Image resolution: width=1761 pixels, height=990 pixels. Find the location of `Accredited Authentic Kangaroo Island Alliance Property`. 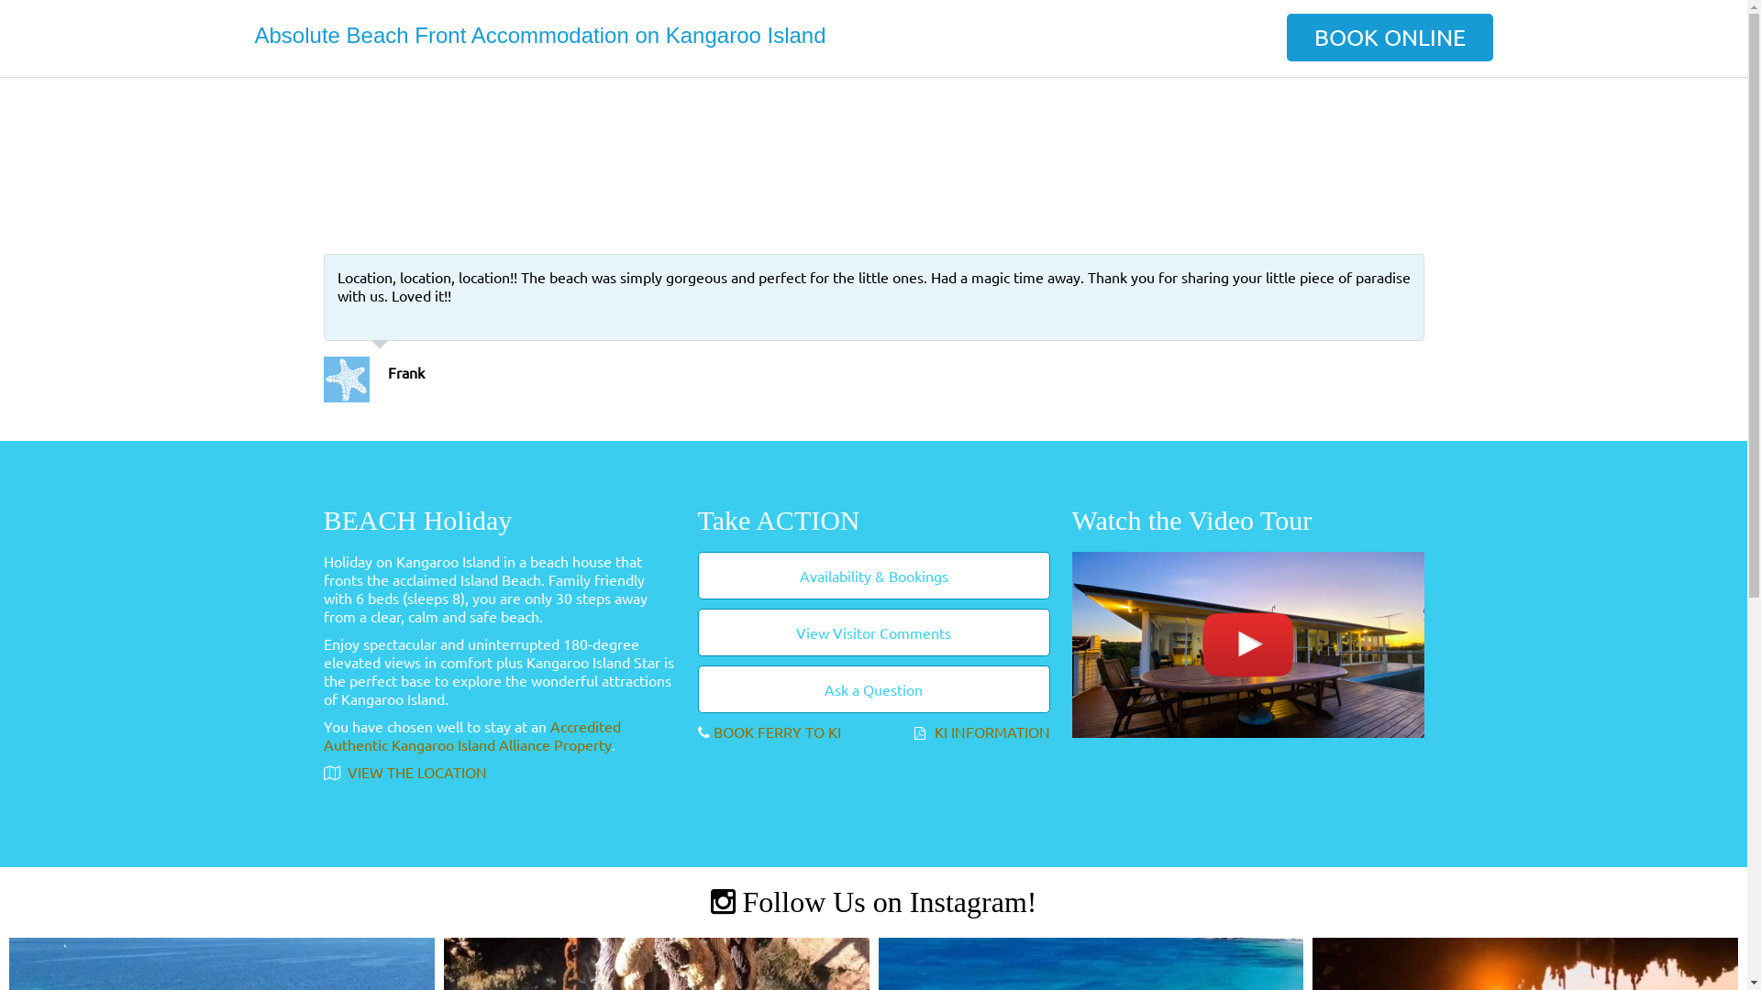

Accredited Authentic Kangaroo Island Alliance Property is located at coordinates (471, 735).